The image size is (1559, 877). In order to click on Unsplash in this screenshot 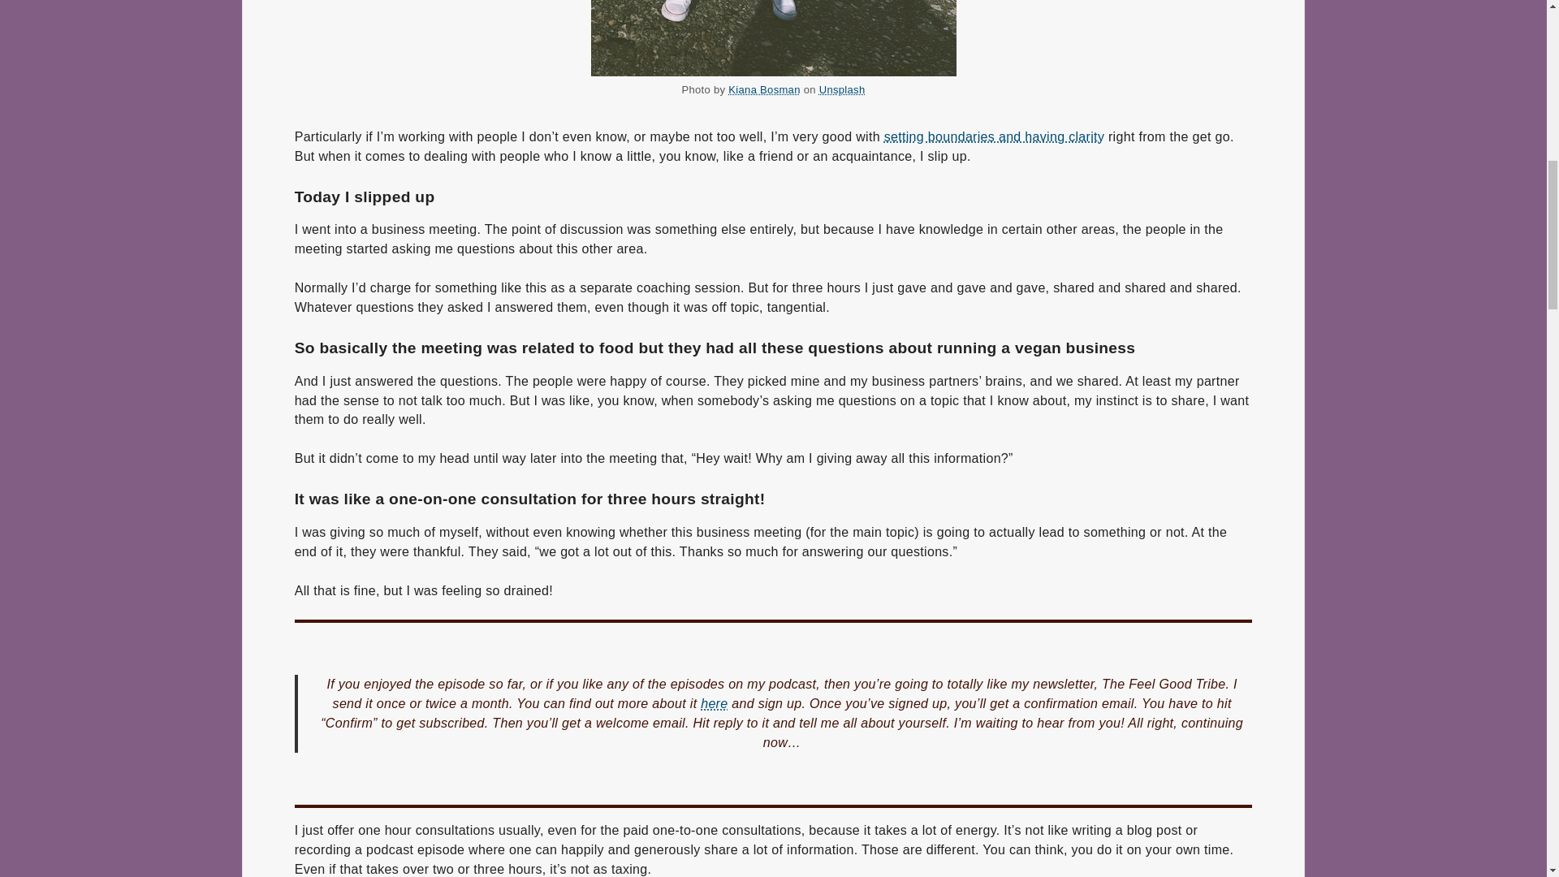, I will do `click(842, 89)`.